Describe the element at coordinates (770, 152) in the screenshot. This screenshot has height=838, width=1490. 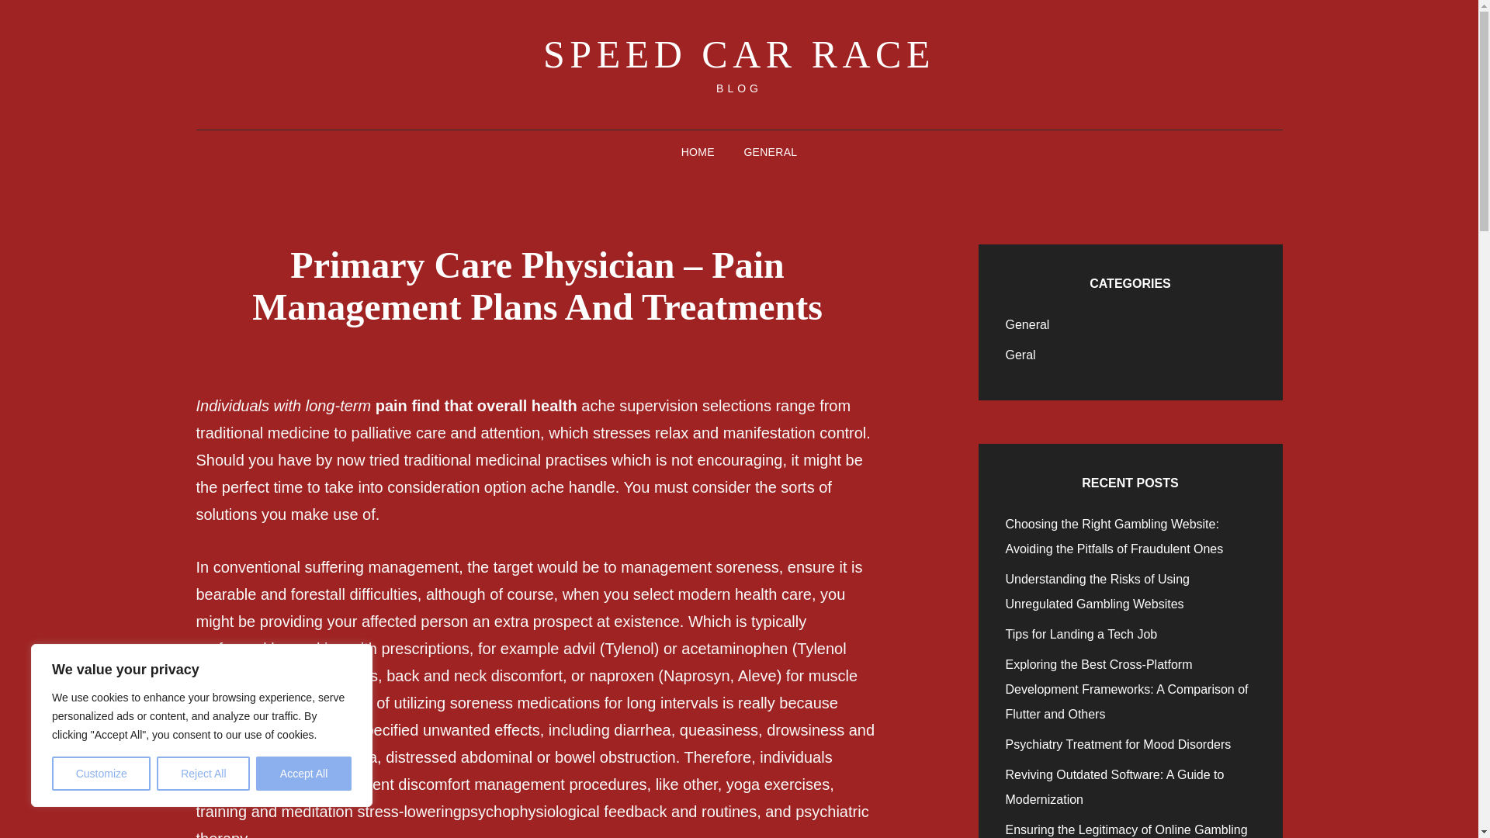
I see `GENERAL` at that location.